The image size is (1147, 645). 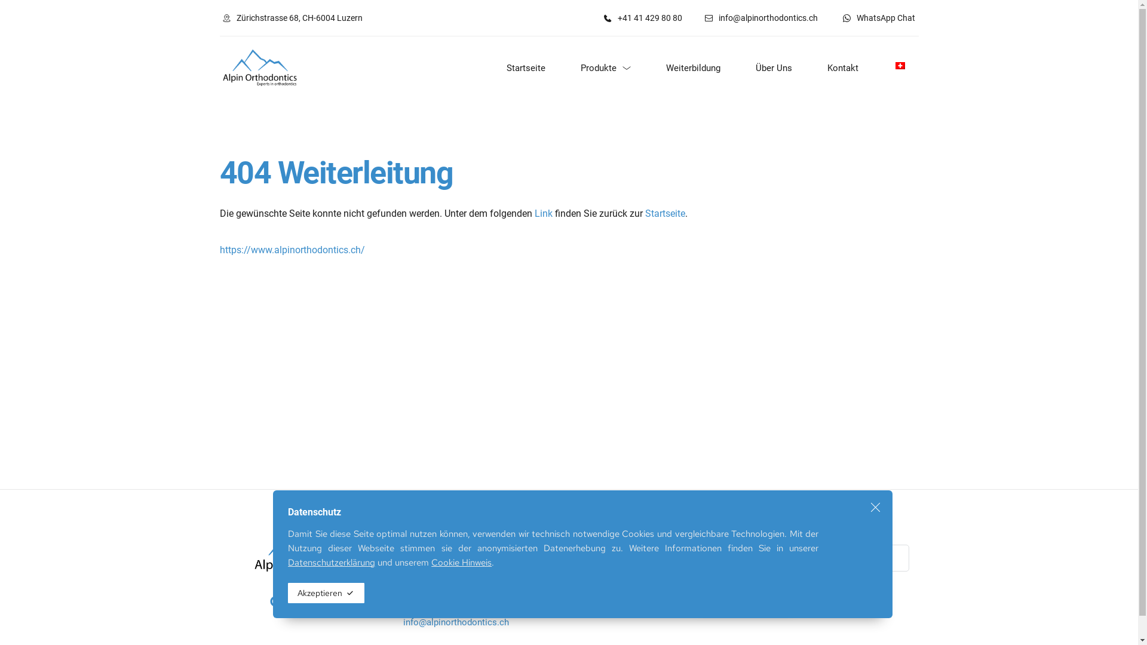 What do you see at coordinates (456, 622) in the screenshot?
I see `info@alpinorthodontics.ch` at bounding box center [456, 622].